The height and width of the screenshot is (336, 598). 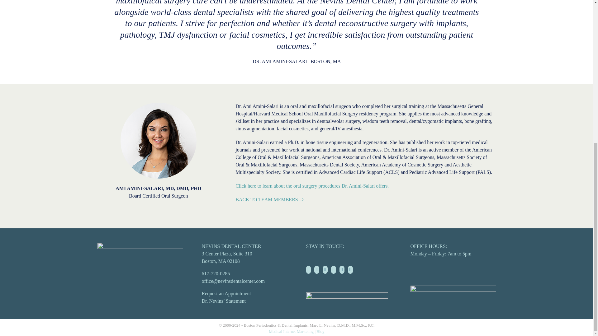 I want to click on Request an Appointment, so click(x=226, y=293).